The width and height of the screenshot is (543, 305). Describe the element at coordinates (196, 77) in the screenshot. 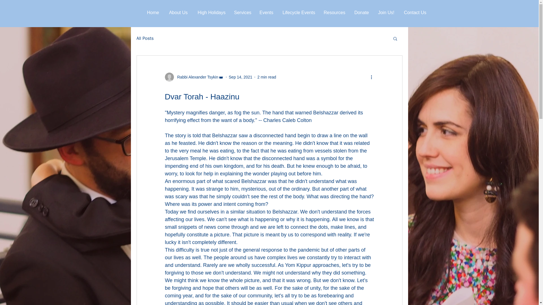

I see `Rabbi Alexander Tsykin` at that location.